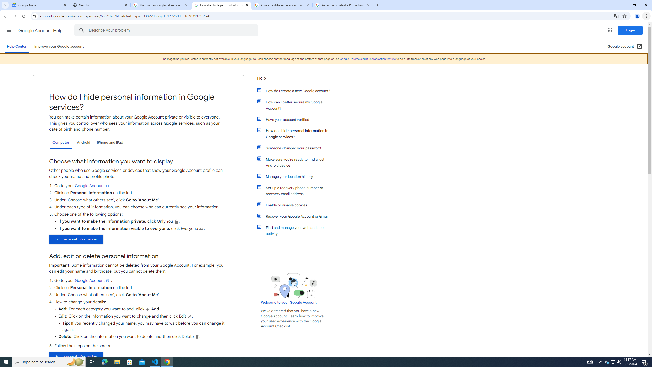 This screenshot has height=367, width=652. I want to click on Google Chrome's built-in translation feature, so click(368, 59).